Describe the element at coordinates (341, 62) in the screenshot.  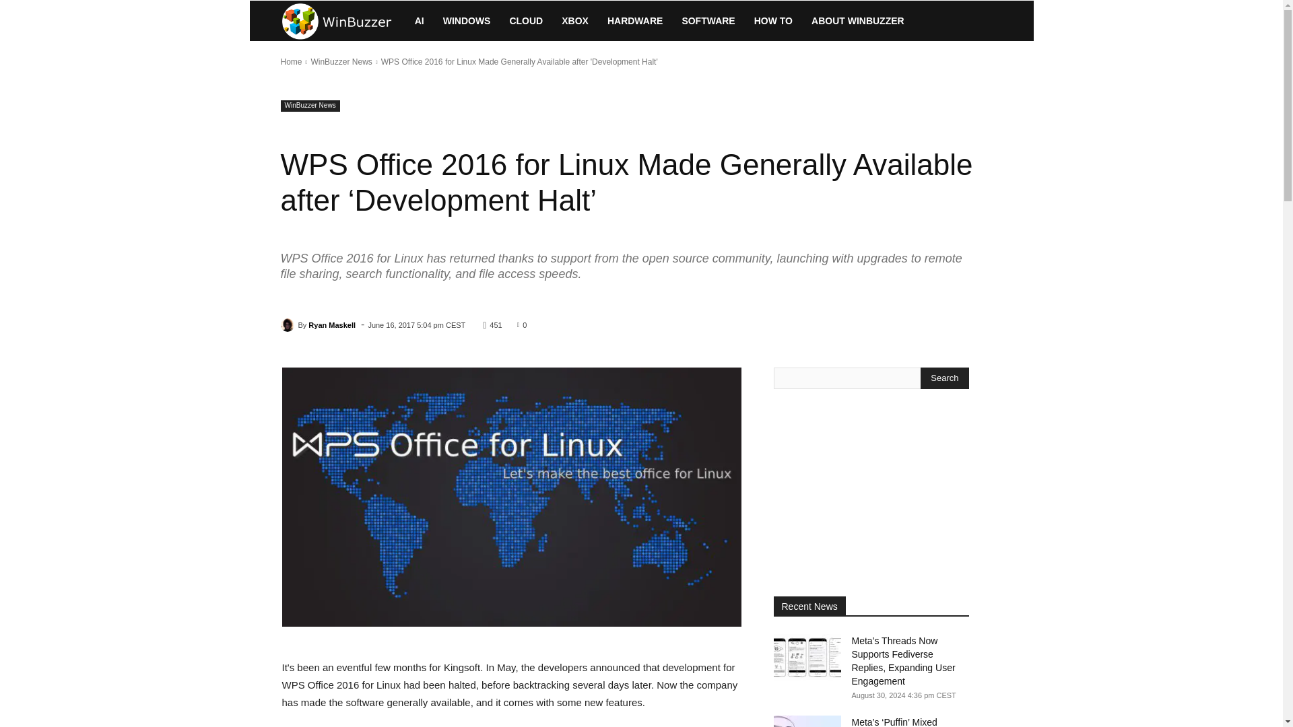
I see `View all posts in WinBuzzer News` at that location.